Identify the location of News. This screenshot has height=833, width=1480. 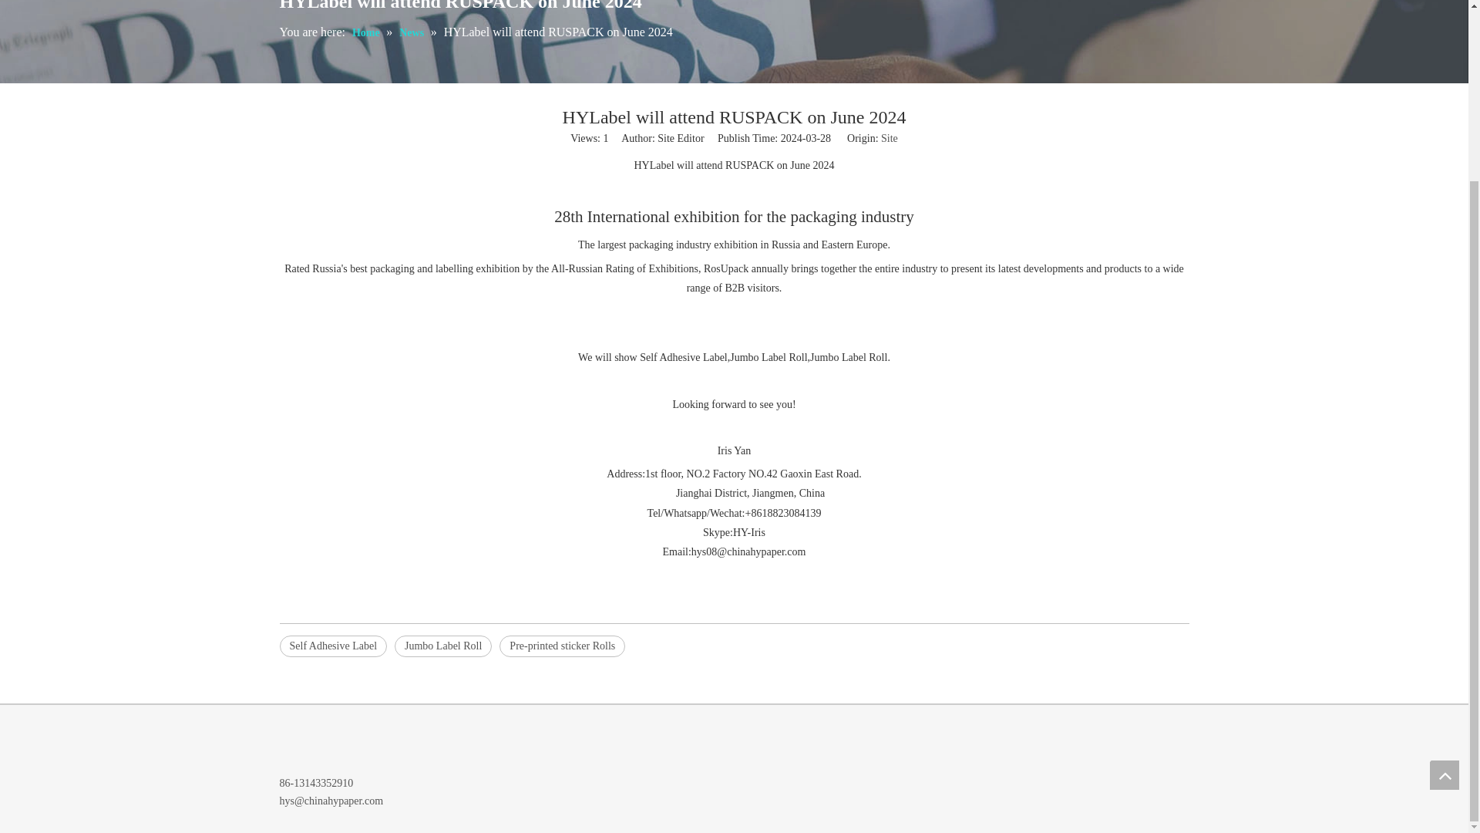
(412, 32).